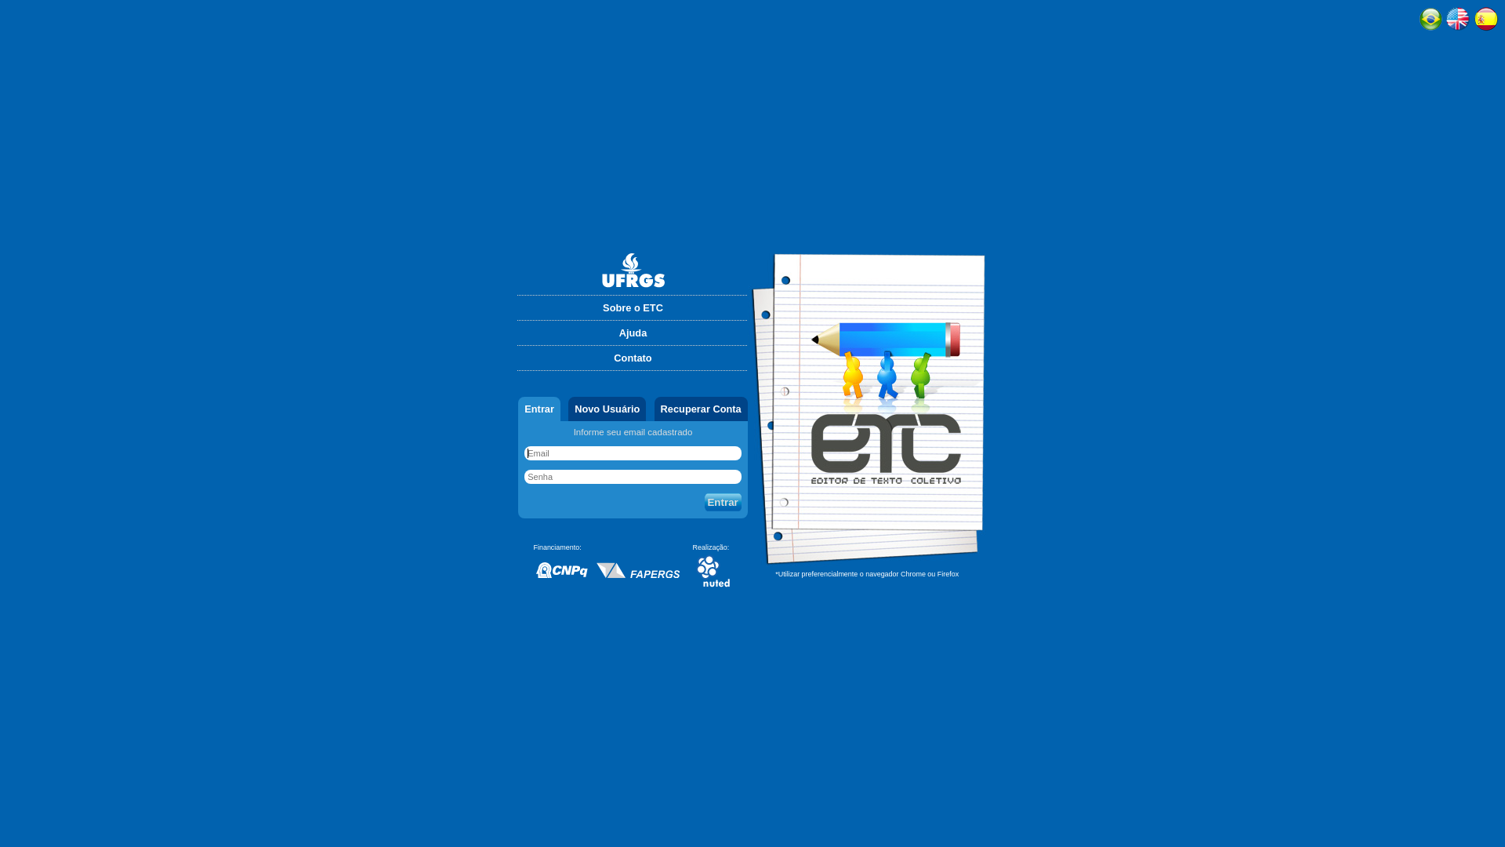 The width and height of the screenshot is (1505, 847). I want to click on Entrar, so click(539, 409).